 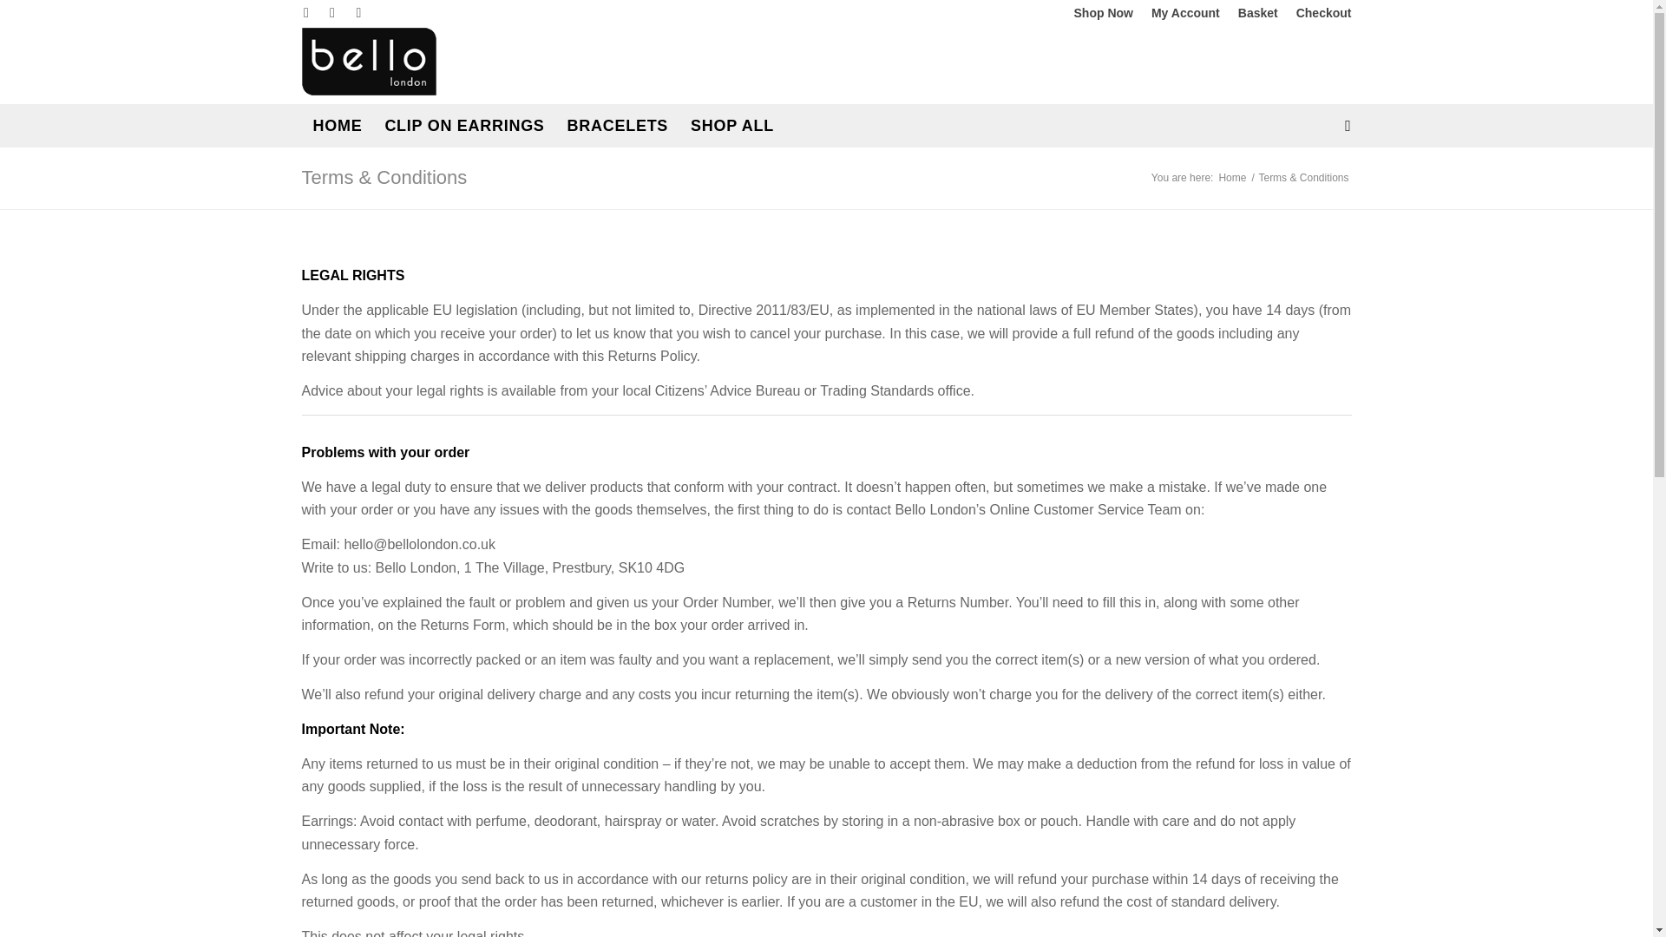 What do you see at coordinates (331, 13) in the screenshot?
I see `X` at bounding box center [331, 13].